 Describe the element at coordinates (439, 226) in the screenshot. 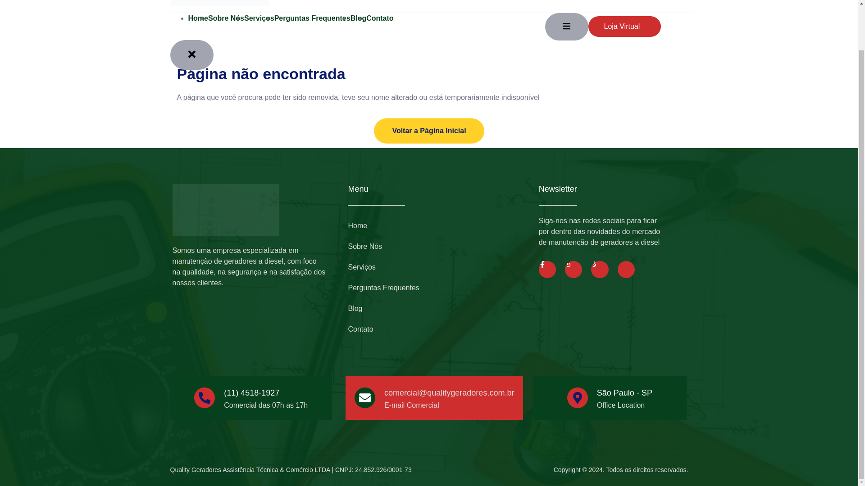

I see `Home` at that location.